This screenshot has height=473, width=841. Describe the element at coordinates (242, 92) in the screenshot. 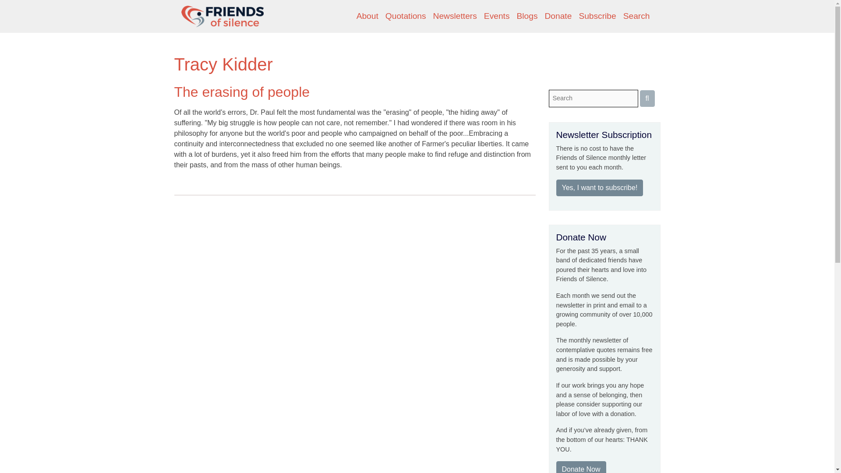

I see `The erasing of people` at that location.